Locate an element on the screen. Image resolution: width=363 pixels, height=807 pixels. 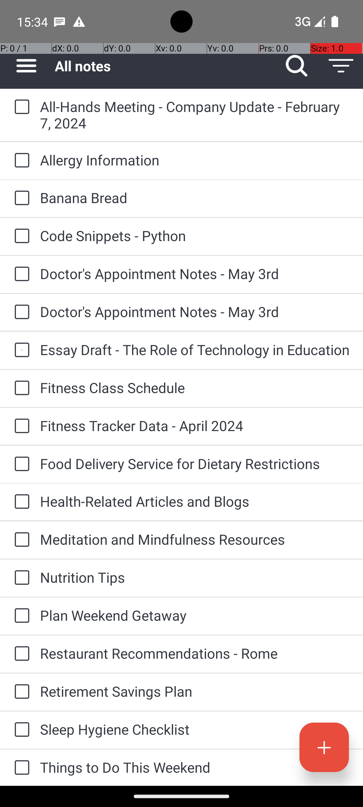
Meditation and Mindfulness Resources is located at coordinates (195, 539).